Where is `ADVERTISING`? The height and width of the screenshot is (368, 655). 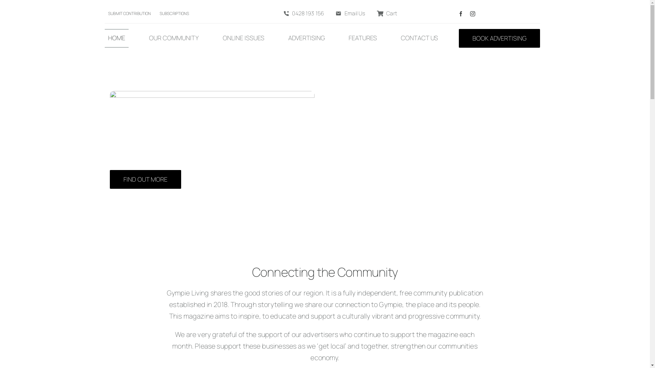 ADVERTISING is located at coordinates (306, 38).